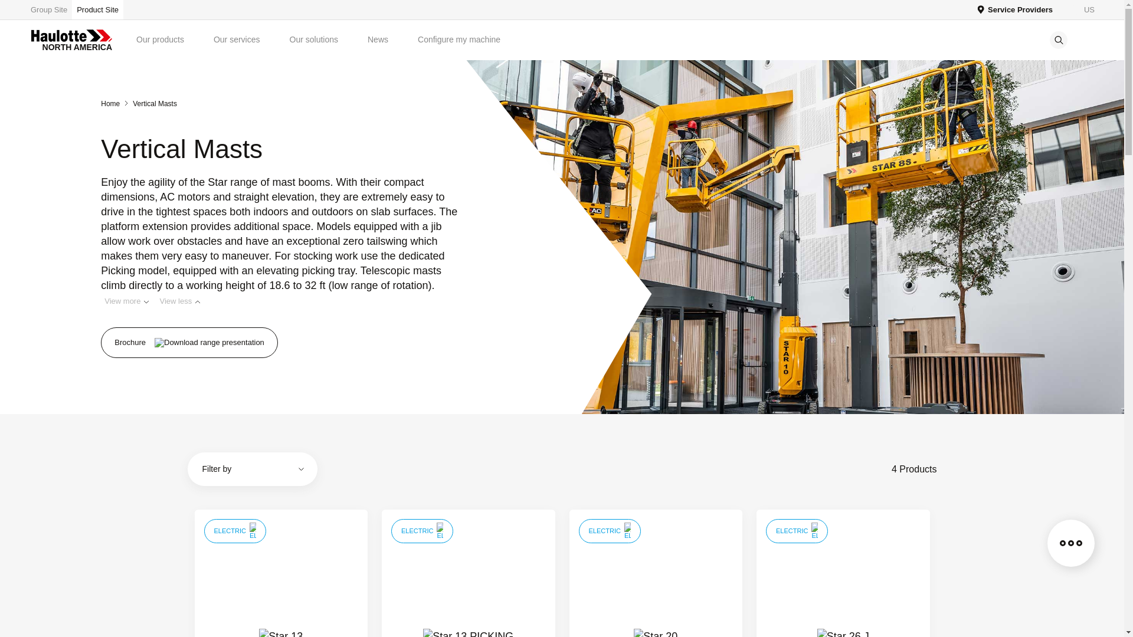 This screenshot has width=1133, height=637. Describe the element at coordinates (51, 9) in the screenshot. I see `Browse all products` at that location.